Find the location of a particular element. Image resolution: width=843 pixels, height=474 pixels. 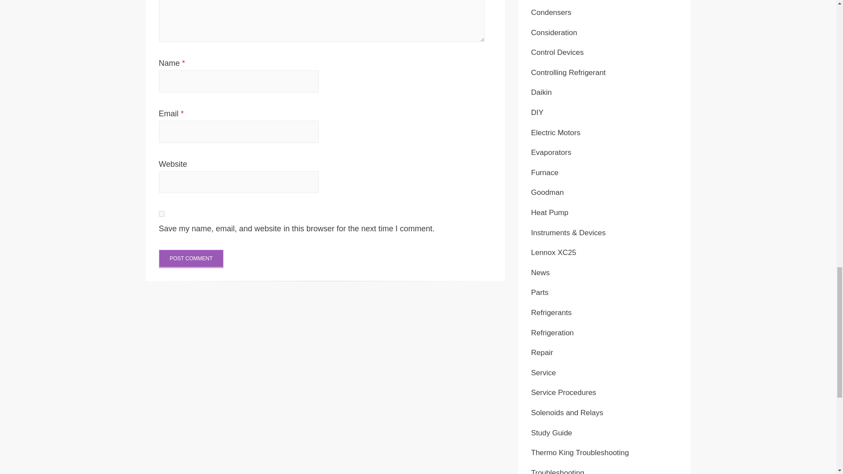

yes is located at coordinates (162, 213).